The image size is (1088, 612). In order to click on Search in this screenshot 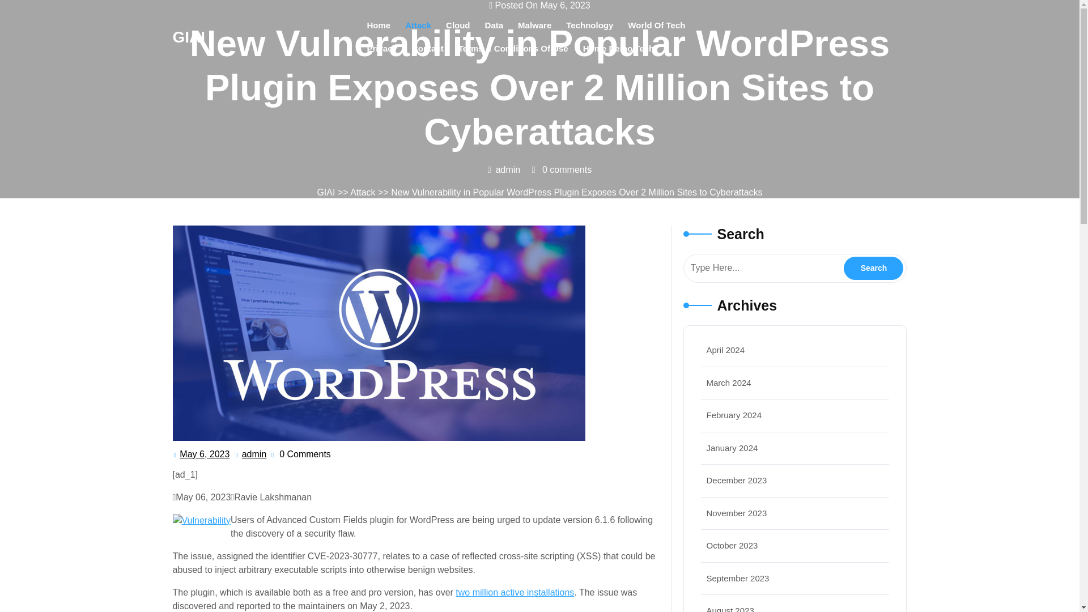, I will do `click(589, 25)`.